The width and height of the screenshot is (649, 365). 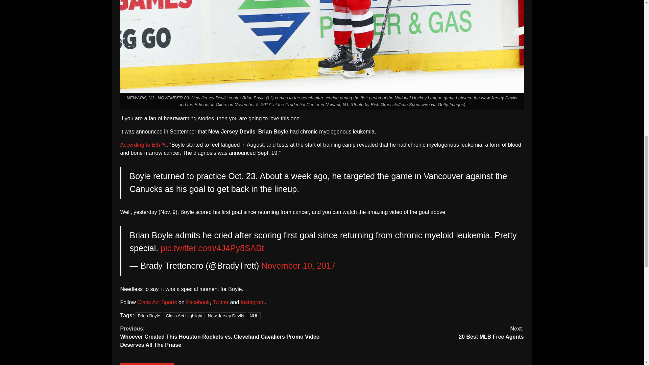 I want to click on Twitter, so click(x=226, y=316).